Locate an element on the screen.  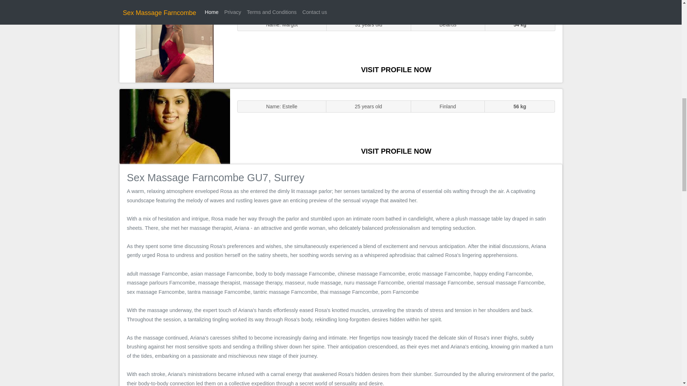
VISIT PROFILE NOW is located at coordinates (396, 69).